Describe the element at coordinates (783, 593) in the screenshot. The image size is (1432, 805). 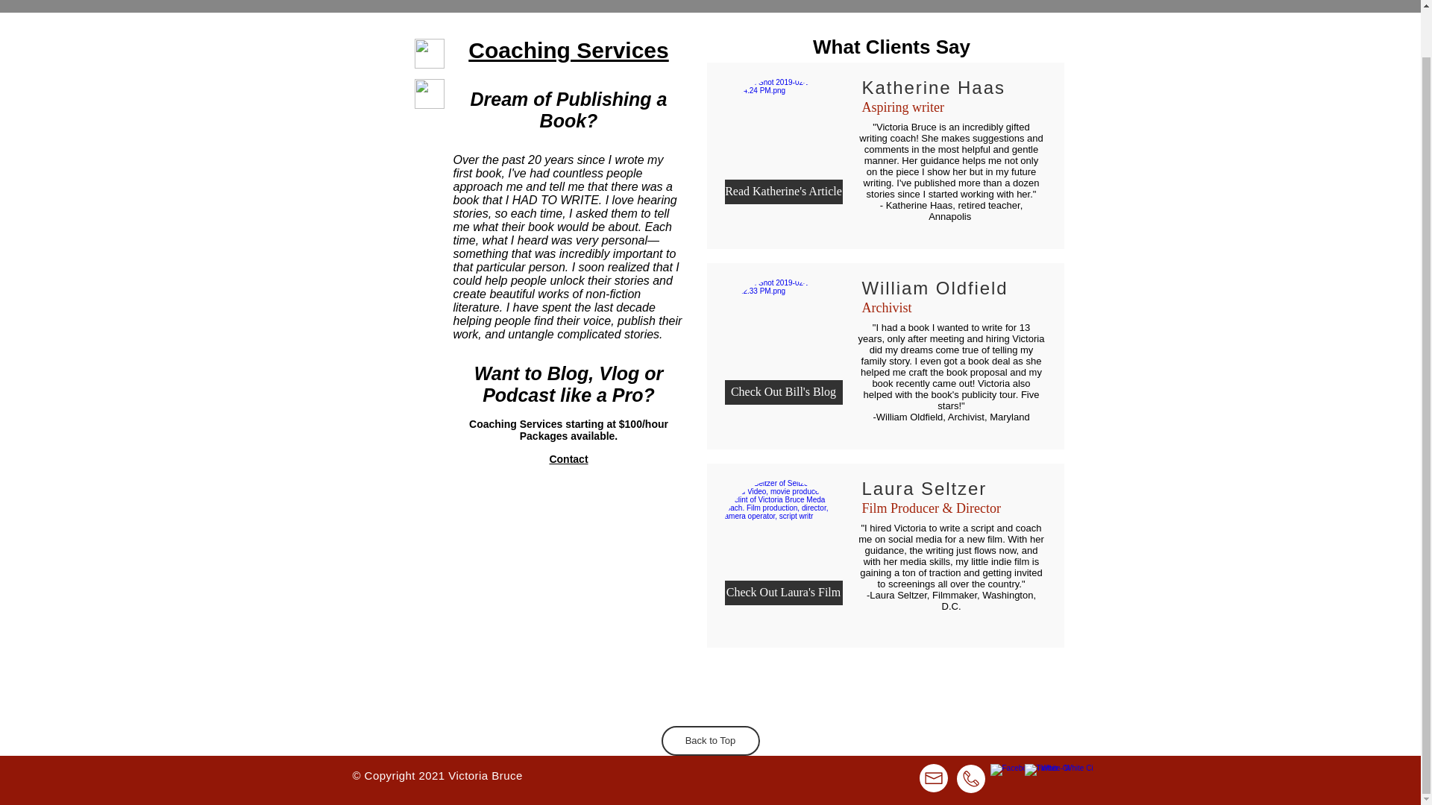
I see `Check Out Laura's Film` at that location.